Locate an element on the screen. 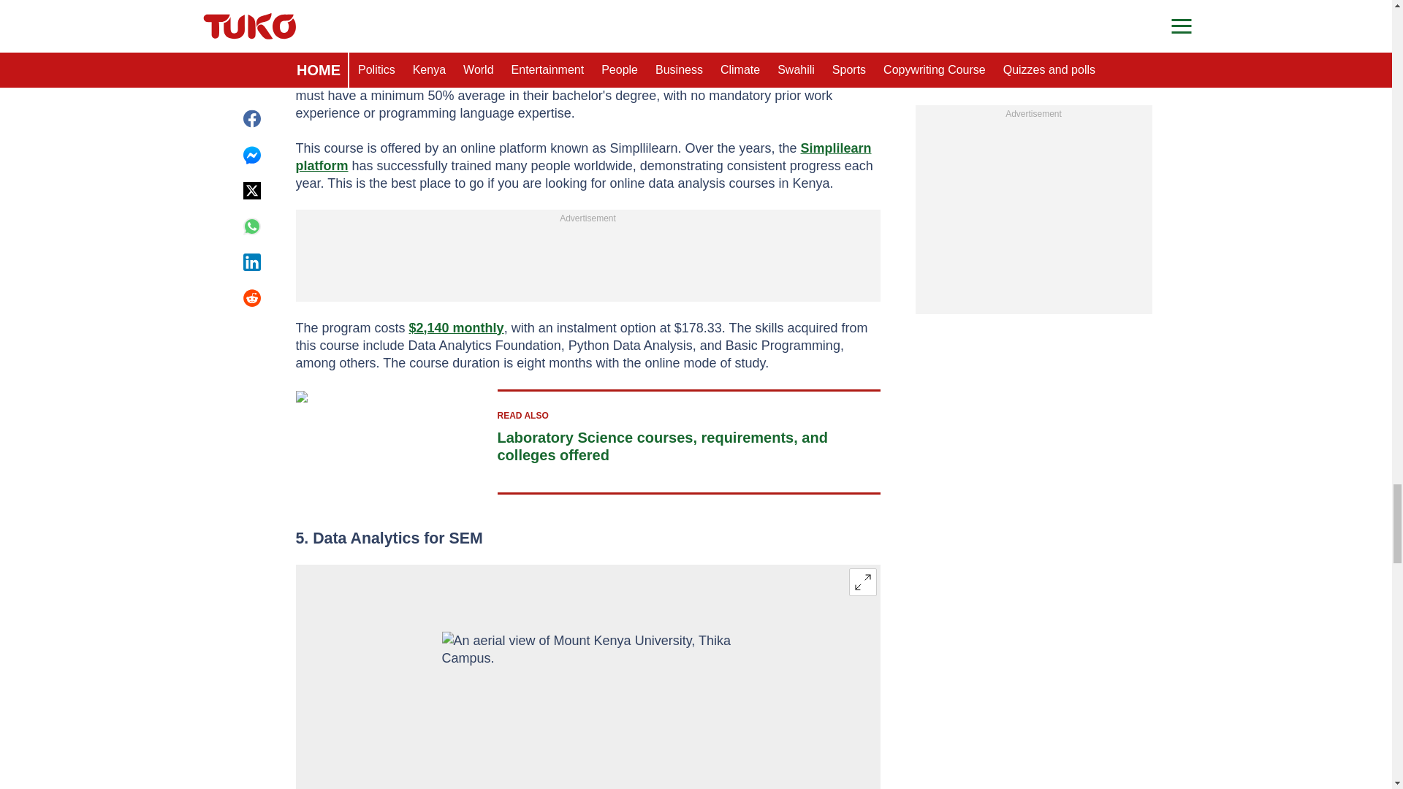 The height and width of the screenshot is (789, 1403). Expand image is located at coordinates (862, 582).